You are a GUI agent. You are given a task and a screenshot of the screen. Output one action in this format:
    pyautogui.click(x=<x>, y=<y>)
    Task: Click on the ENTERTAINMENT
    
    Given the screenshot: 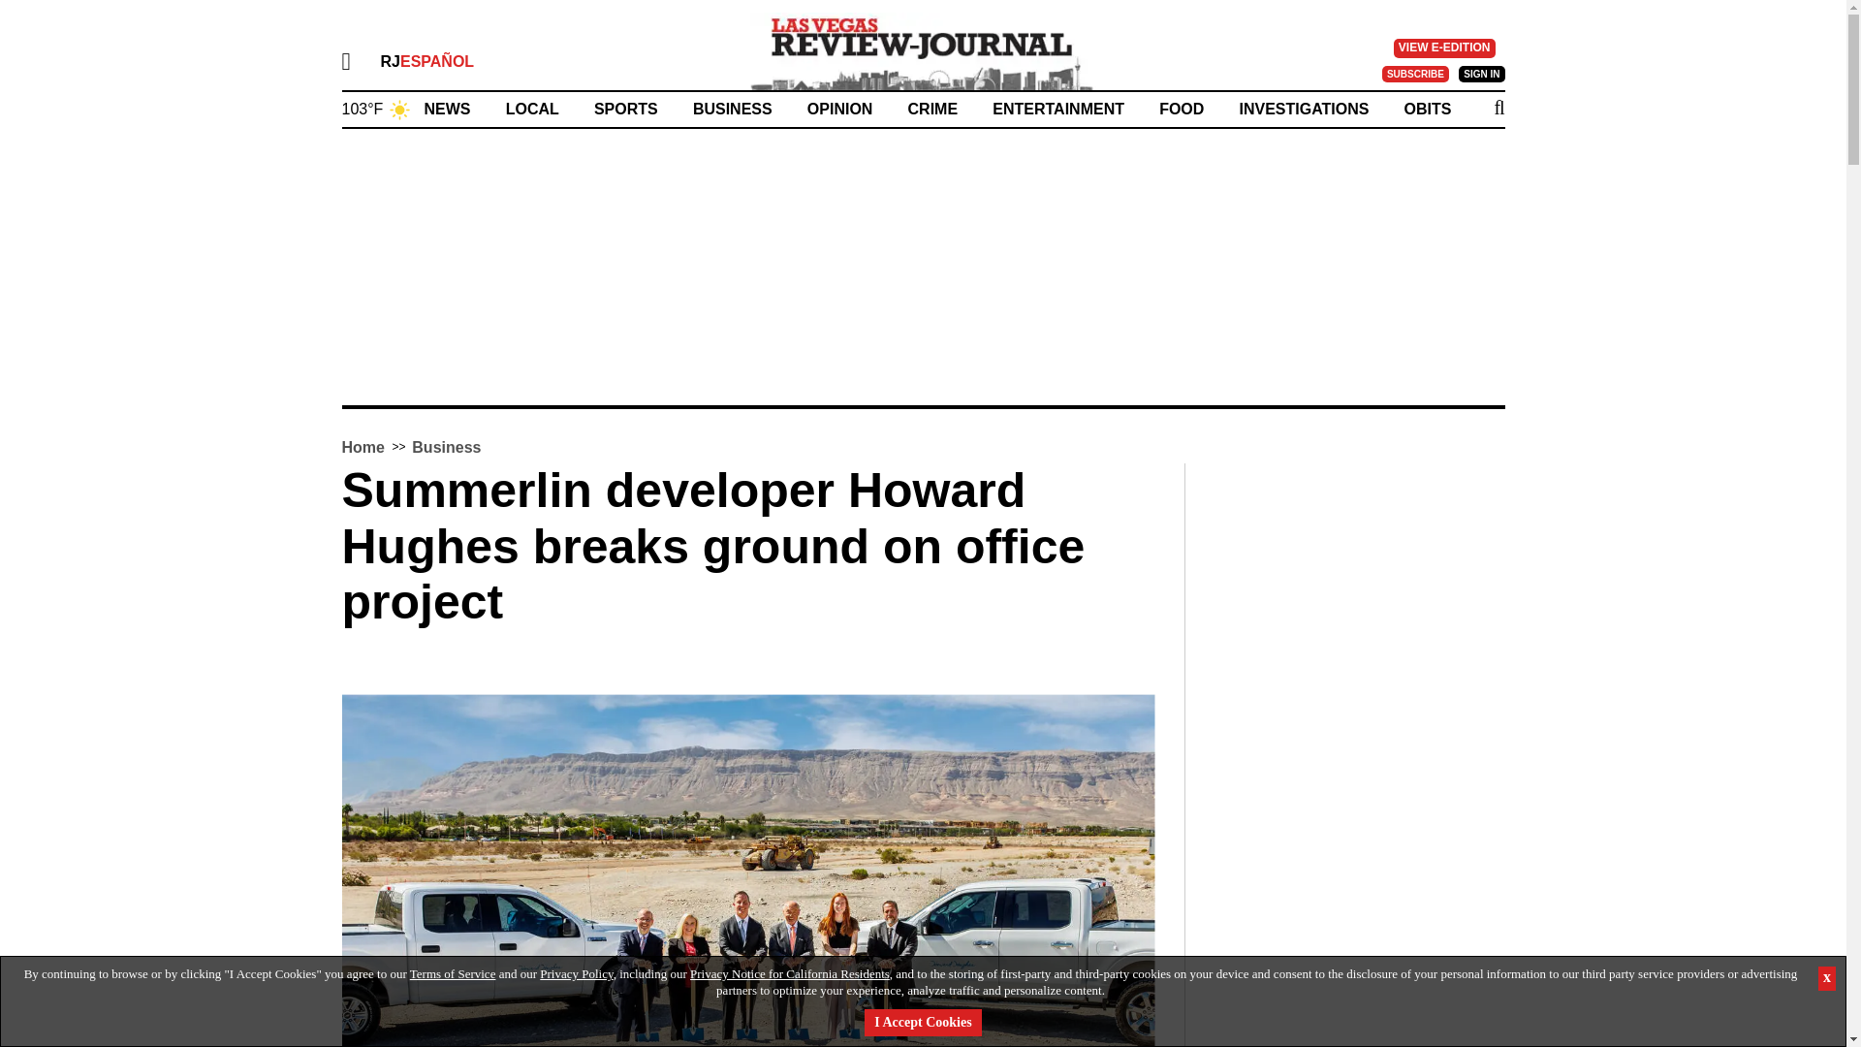 What is the action you would take?
    pyautogui.click(x=1057, y=109)
    